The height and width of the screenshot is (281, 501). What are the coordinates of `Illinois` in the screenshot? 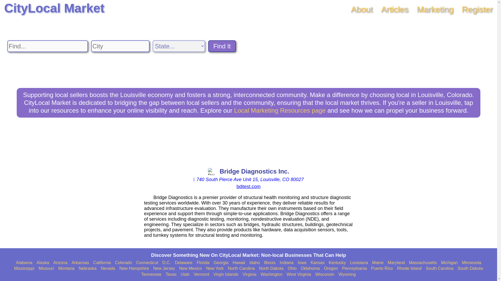 It's located at (270, 263).